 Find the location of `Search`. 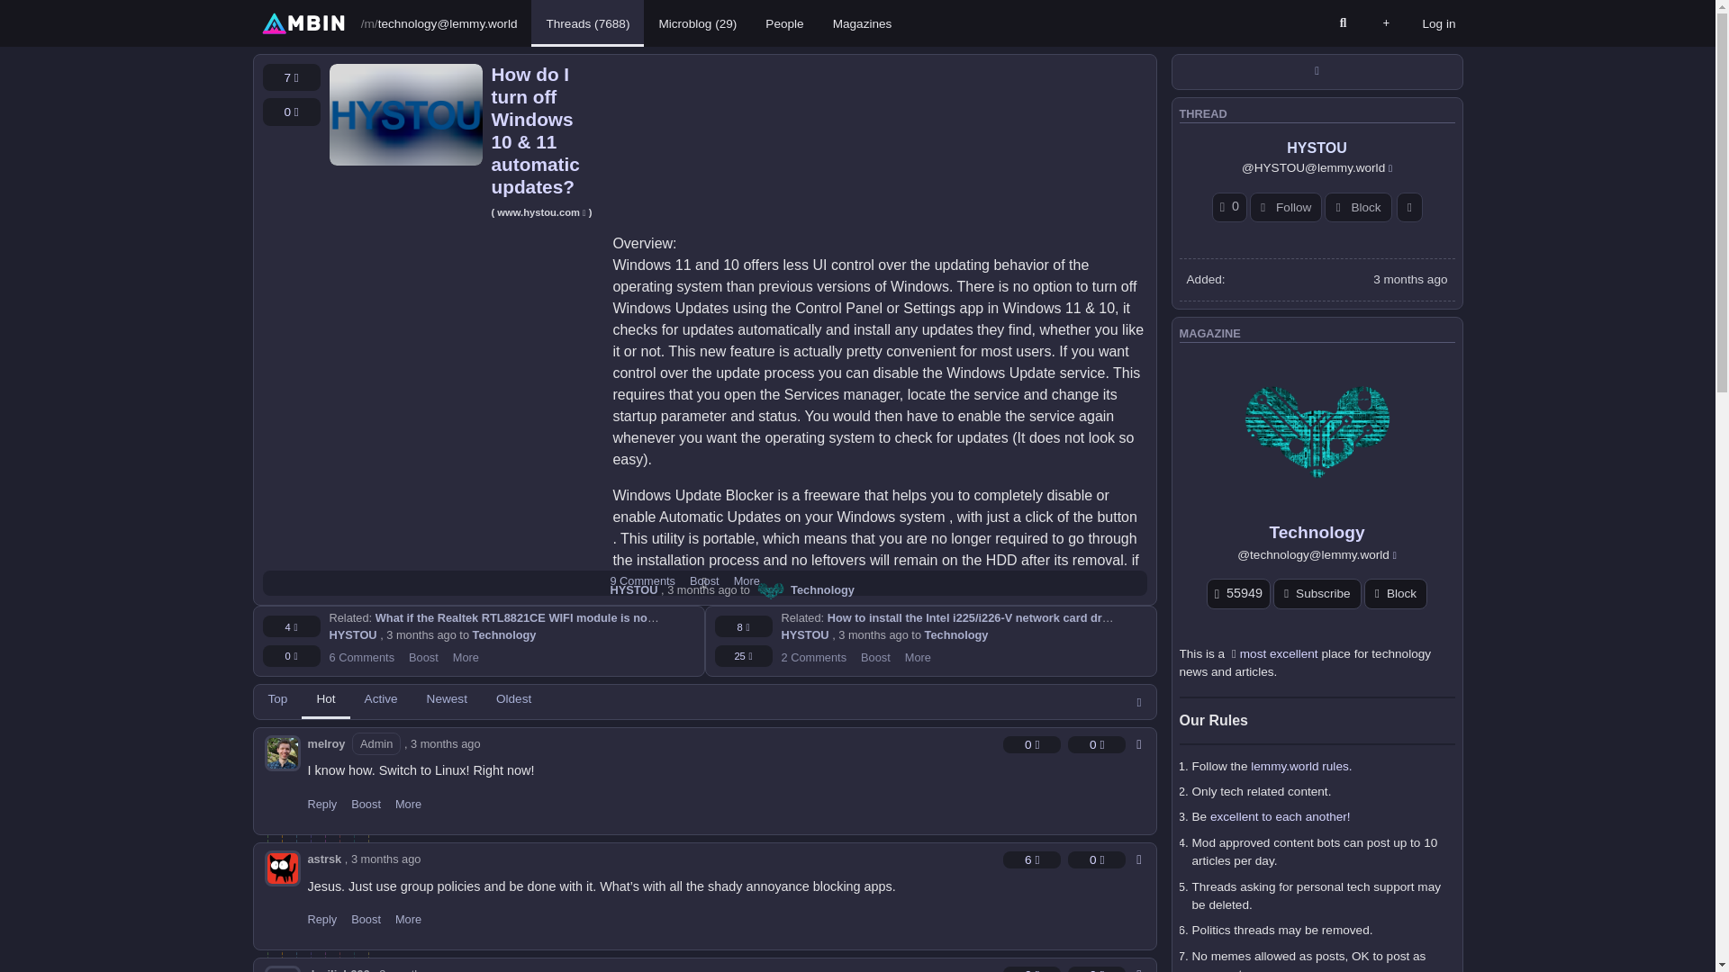

Search is located at coordinates (1342, 23).